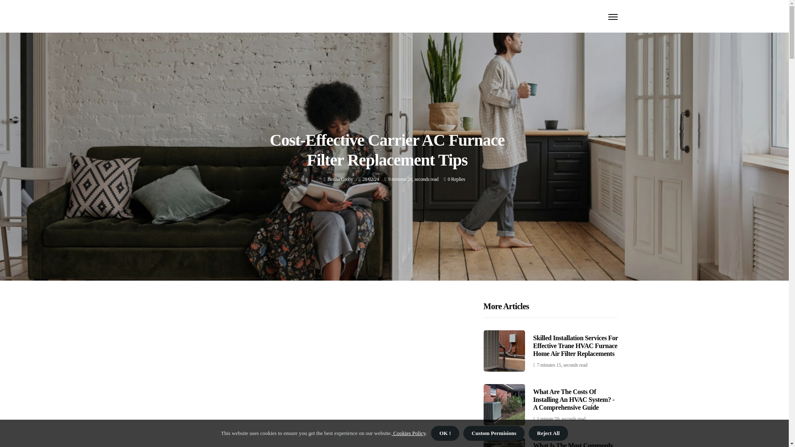 The height and width of the screenshot is (447, 795). What do you see at coordinates (456, 179) in the screenshot?
I see `0 Replies` at bounding box center [456, 179].